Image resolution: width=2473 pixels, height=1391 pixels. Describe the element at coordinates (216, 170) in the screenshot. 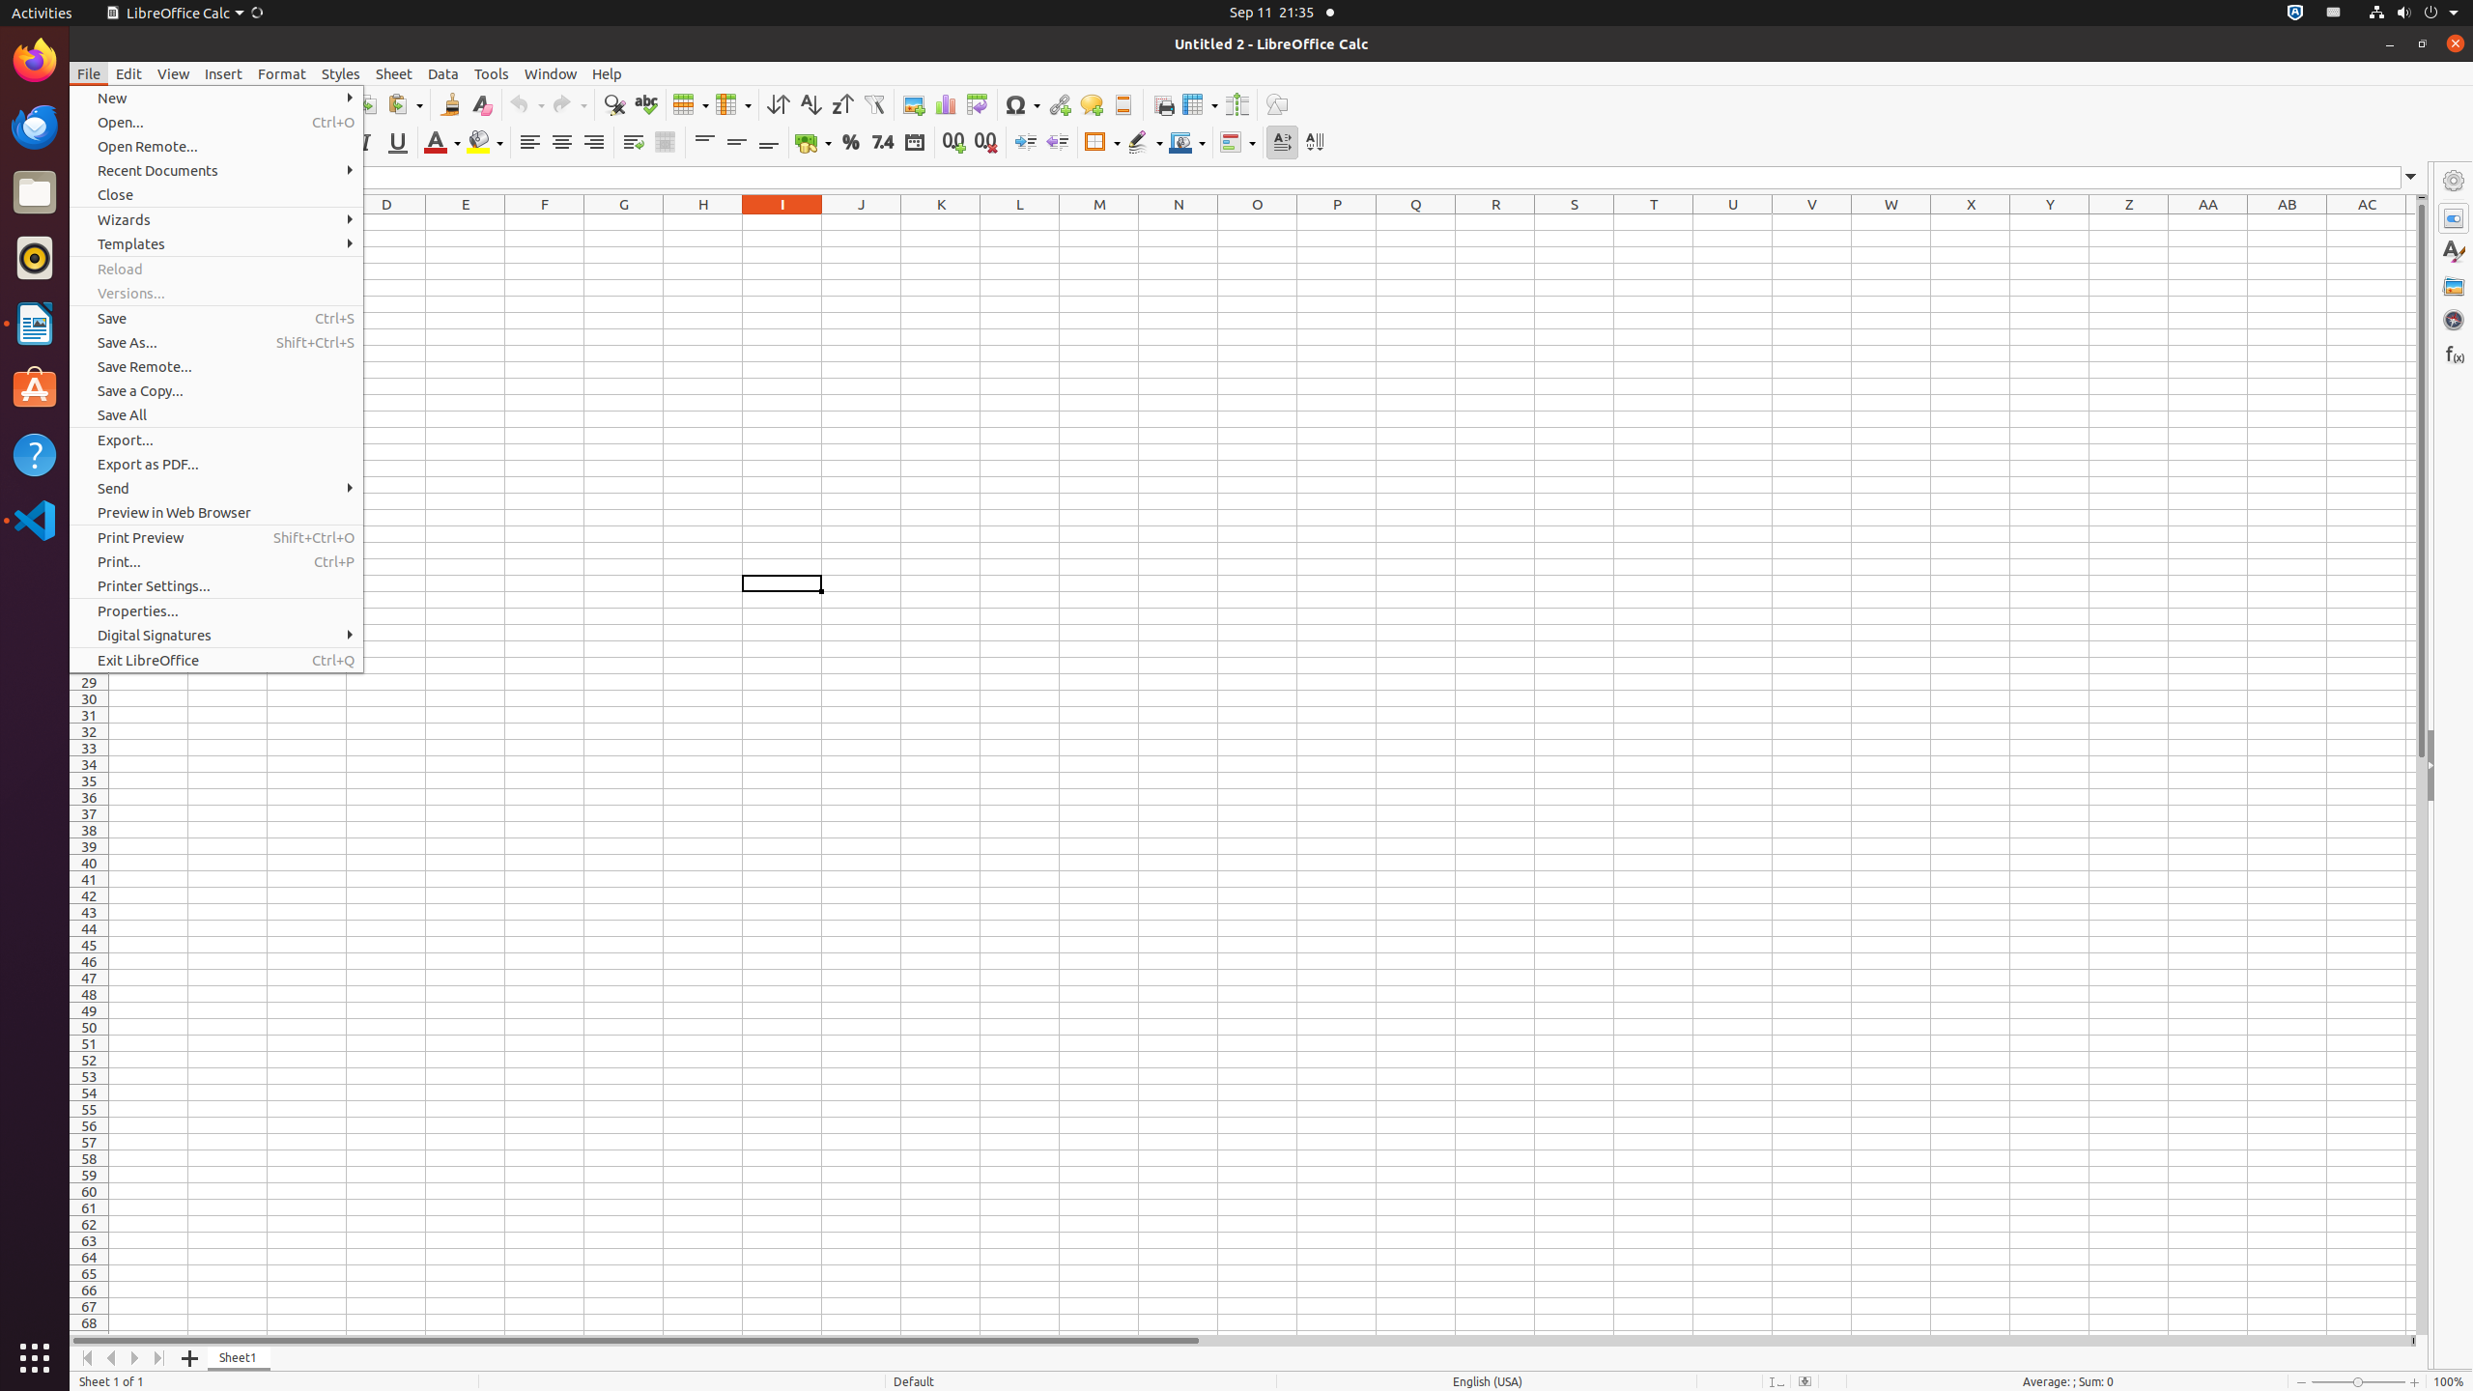

I see `Recent Documents` at that location.